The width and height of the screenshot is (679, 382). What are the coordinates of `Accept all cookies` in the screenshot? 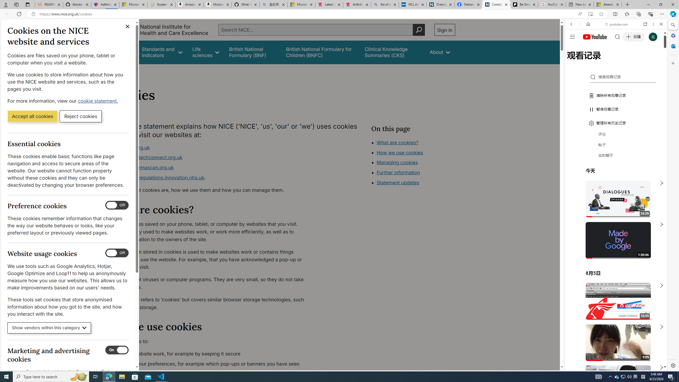 It's located at (32, 116).